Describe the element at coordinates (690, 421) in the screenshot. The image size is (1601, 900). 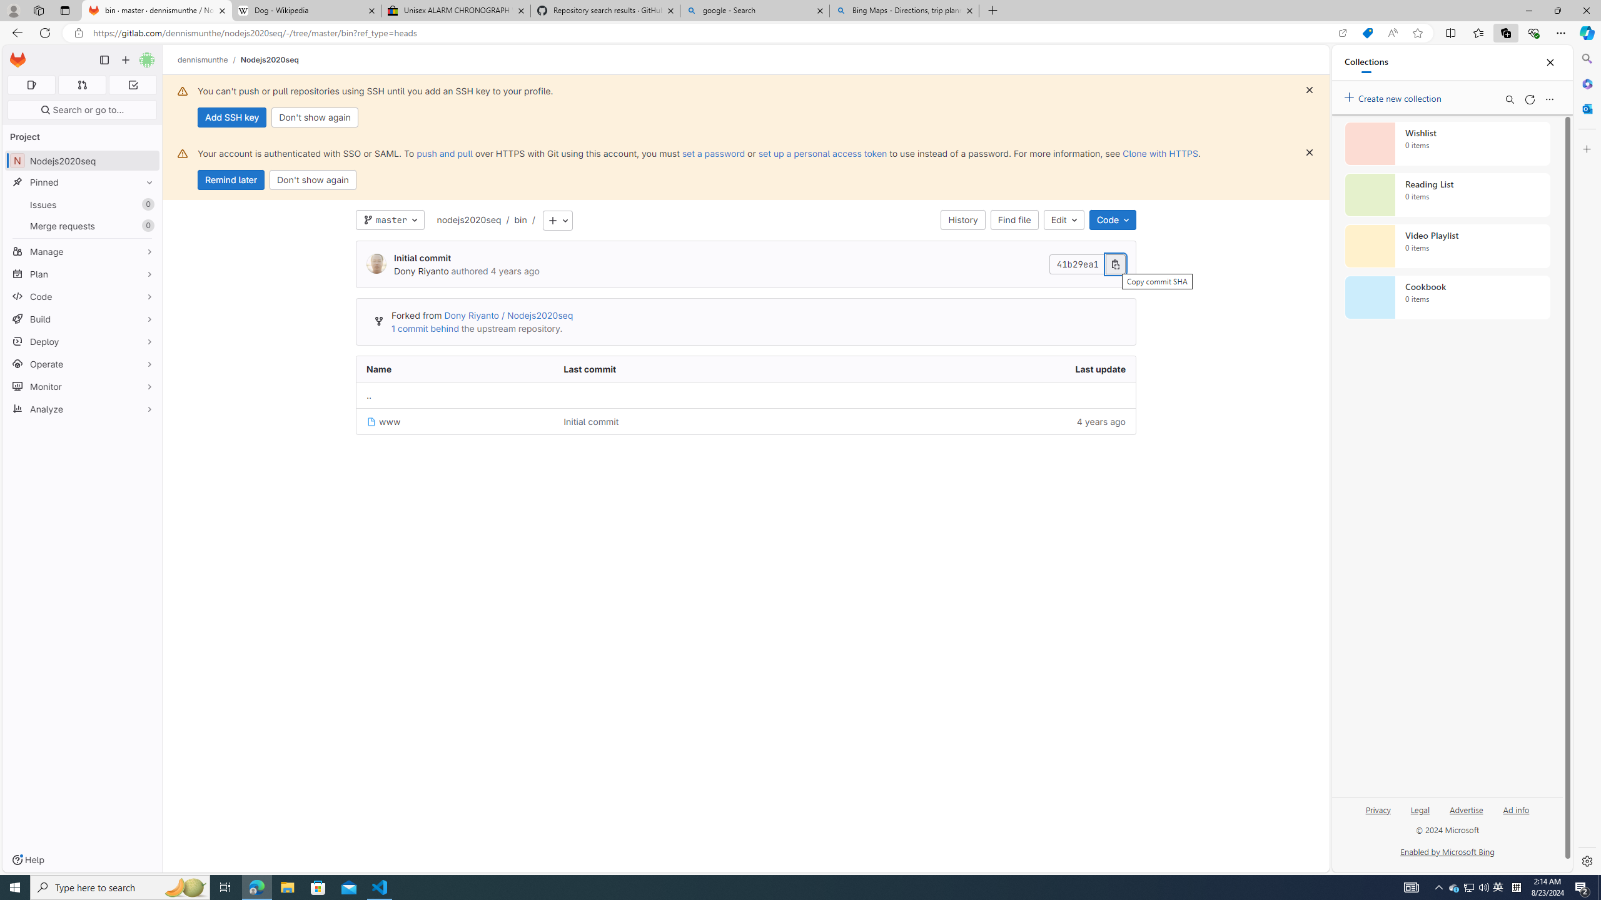
I see `Initial commit` at that location.